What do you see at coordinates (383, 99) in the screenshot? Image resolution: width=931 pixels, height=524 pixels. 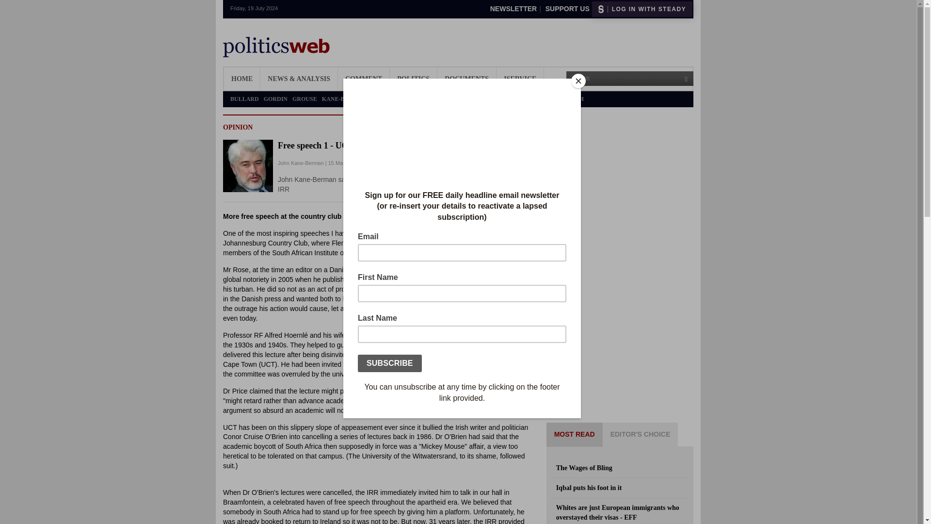 I see `MAJOZI` at bounding box center [383, 99].